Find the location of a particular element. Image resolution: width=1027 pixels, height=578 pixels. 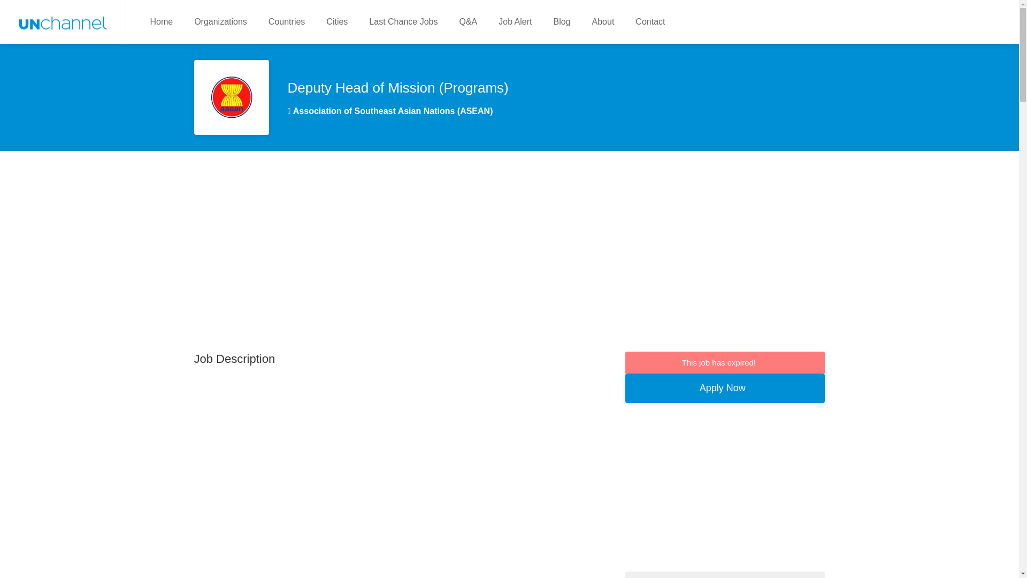

Cities is located at coordinates (337, 21).